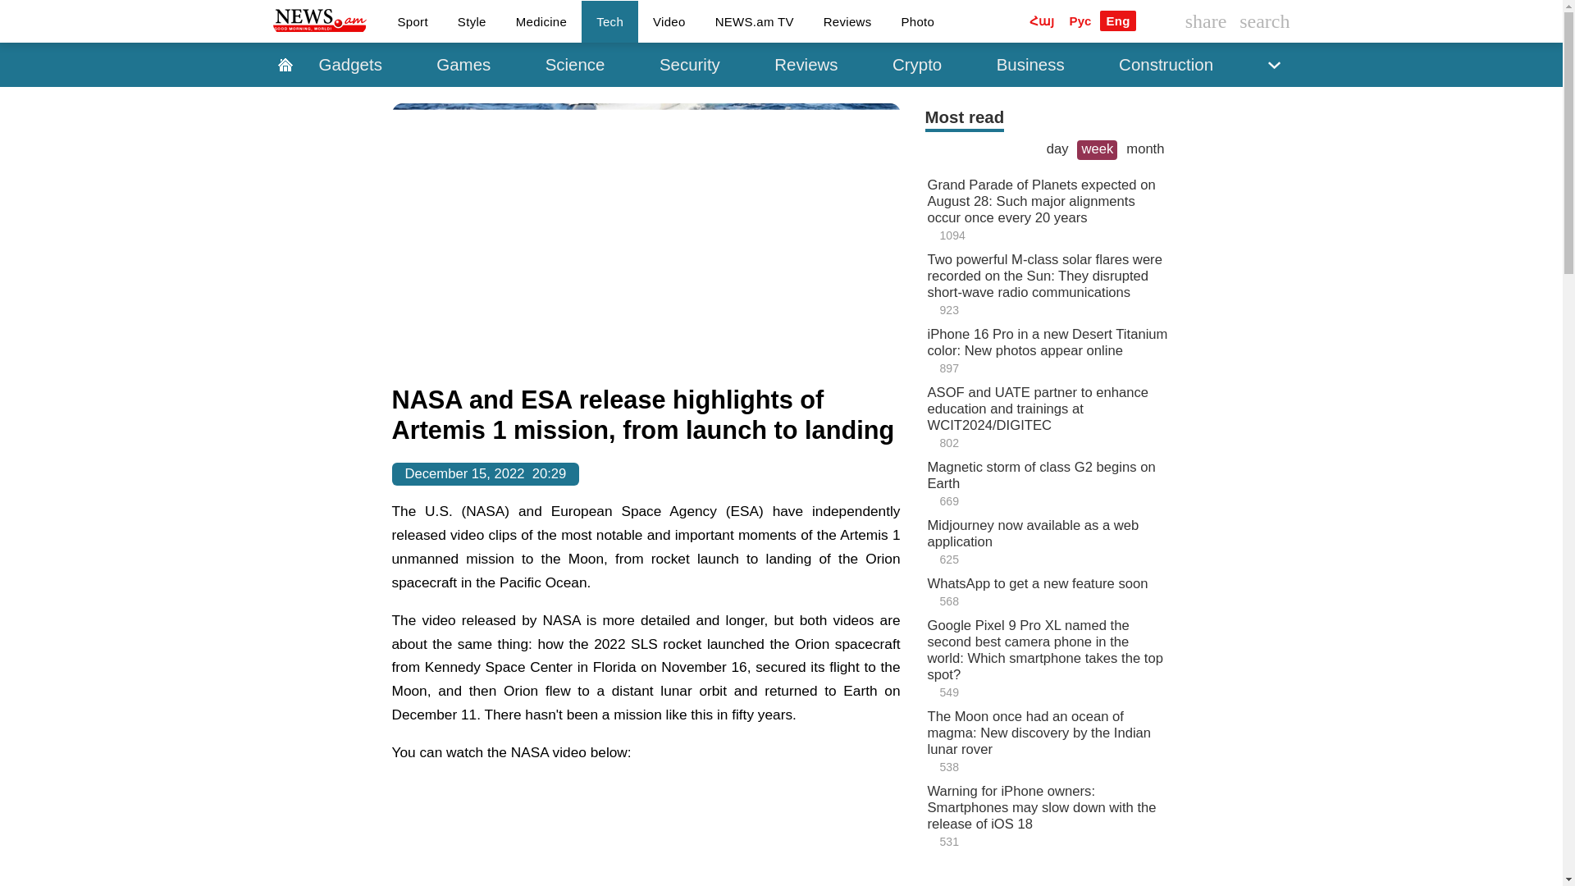 The image size is (1575, 886). I want to click on Business, so click(1030, 64).